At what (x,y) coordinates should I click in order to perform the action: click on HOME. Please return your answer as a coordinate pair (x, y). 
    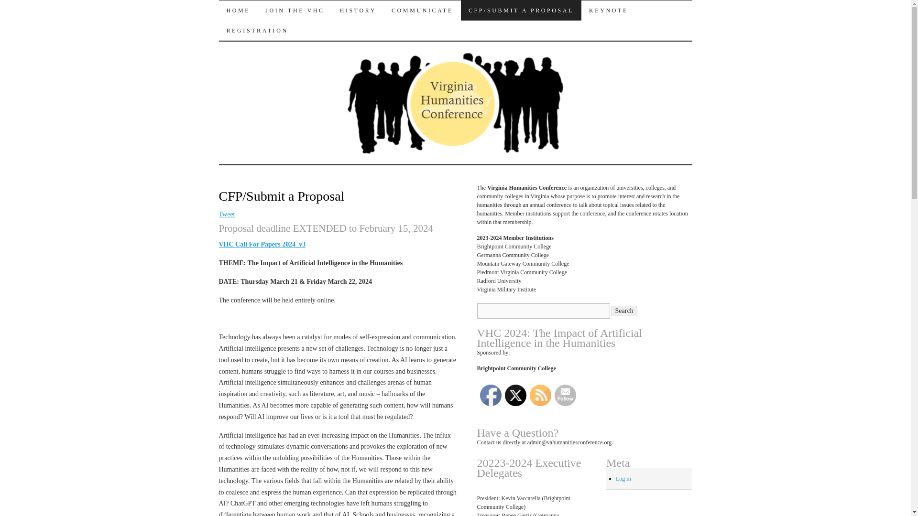
    Looking at the image, I should click on (238, 11).